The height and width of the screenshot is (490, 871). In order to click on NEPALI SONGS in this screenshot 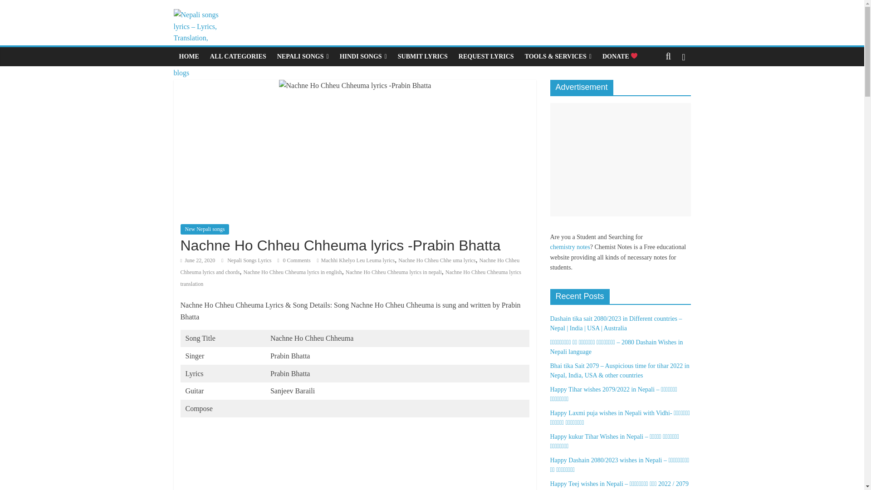, I will do `click(303, 56)`.